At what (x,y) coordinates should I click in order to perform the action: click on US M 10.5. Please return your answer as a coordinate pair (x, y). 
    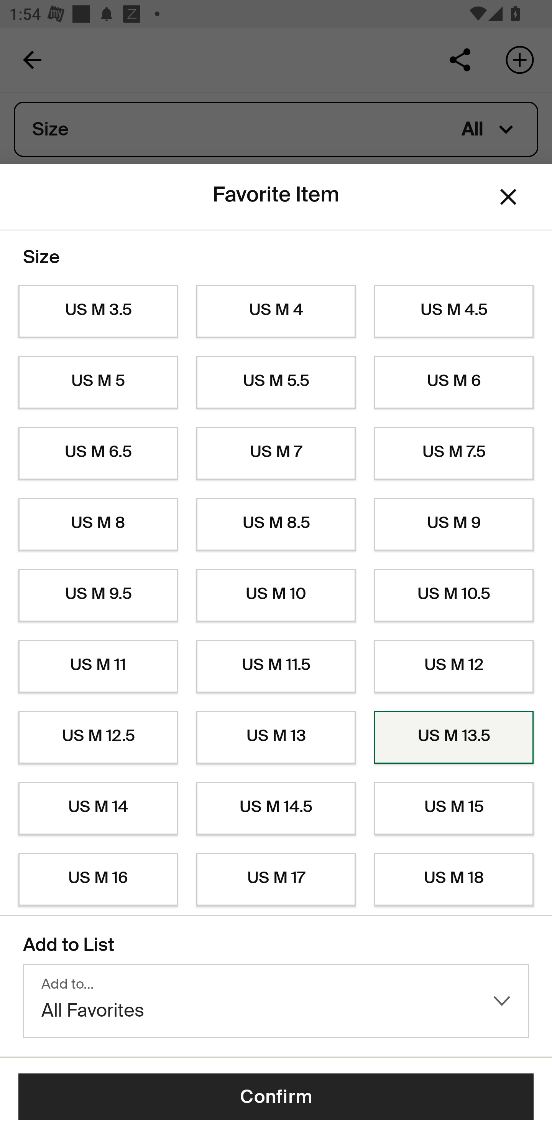
    Looking at the image, I should click on (454, 596).